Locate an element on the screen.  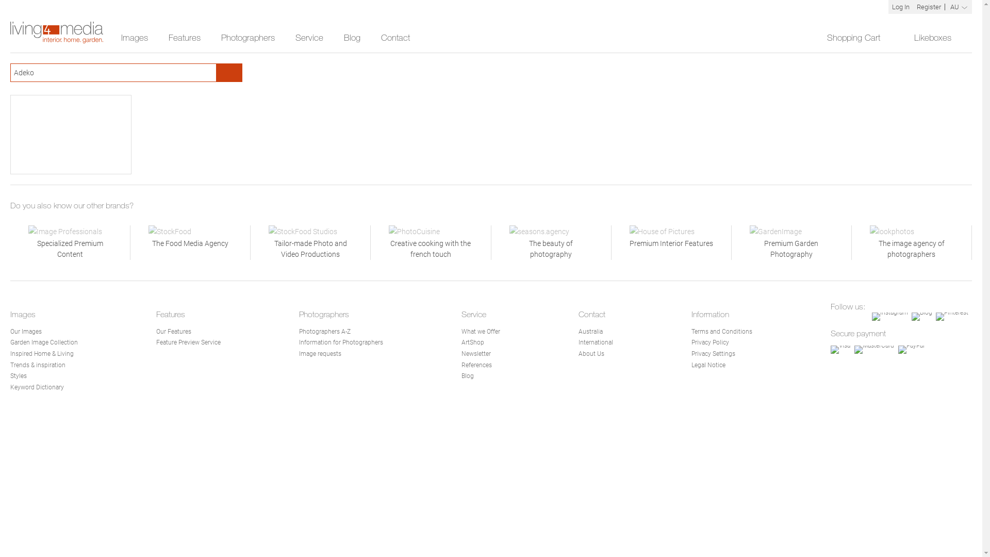
Premium Interior Features is located at coordinates (671, 242).